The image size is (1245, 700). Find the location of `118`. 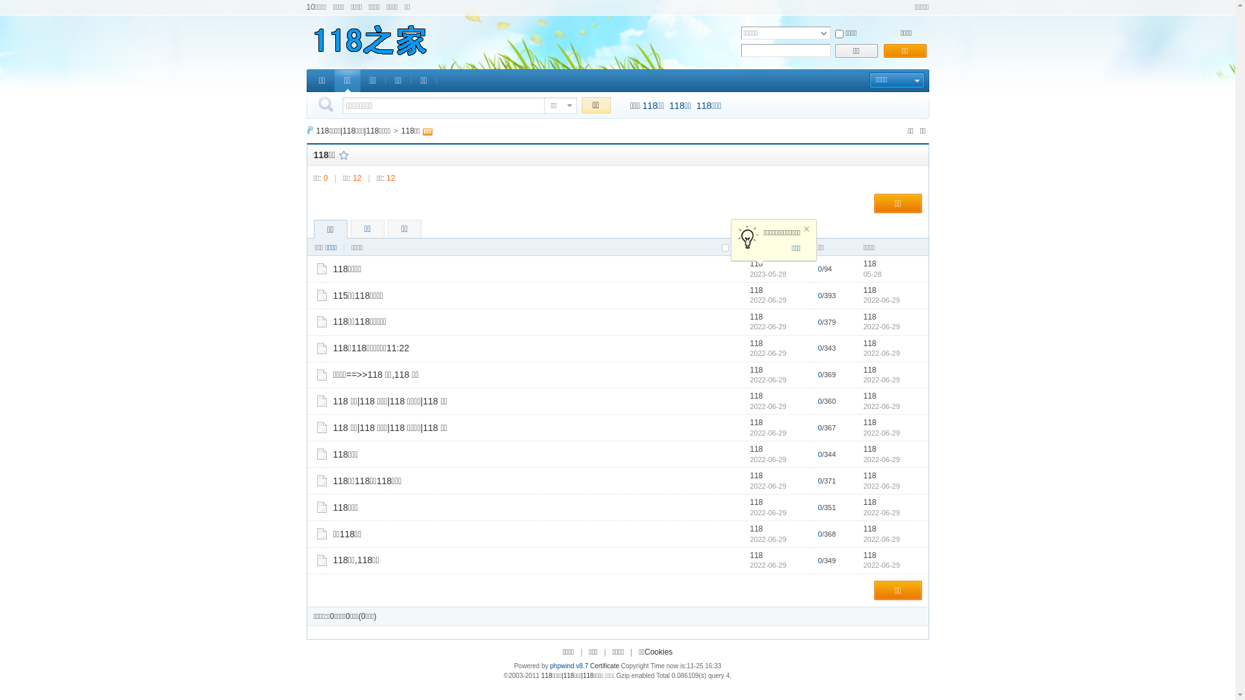

118 is located at coordinates (756, 317).